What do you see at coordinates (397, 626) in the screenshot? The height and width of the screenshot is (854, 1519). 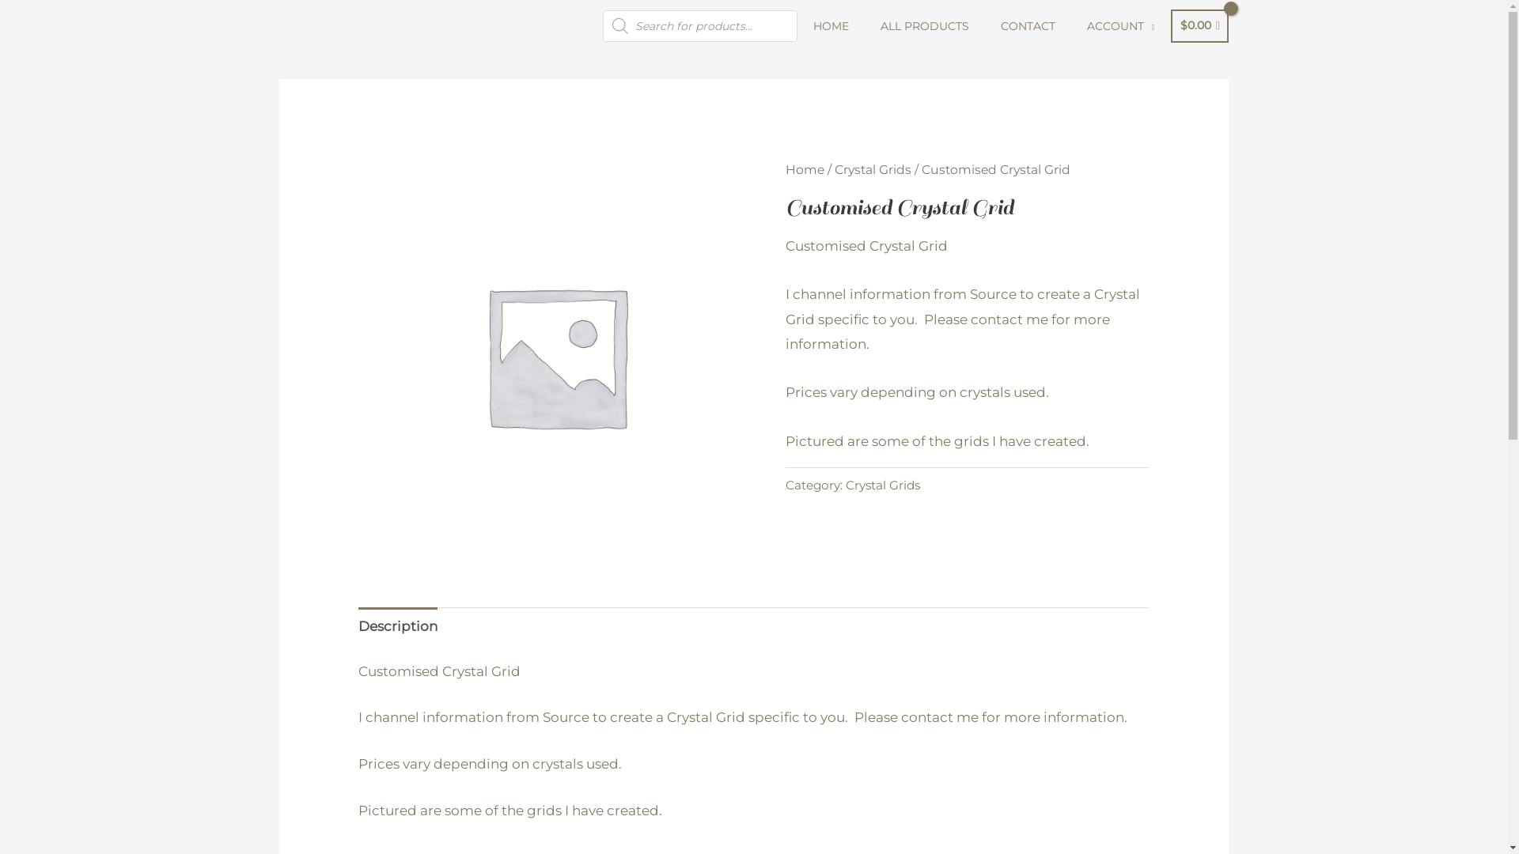 I see `Description` at bounding box center [397, 626].